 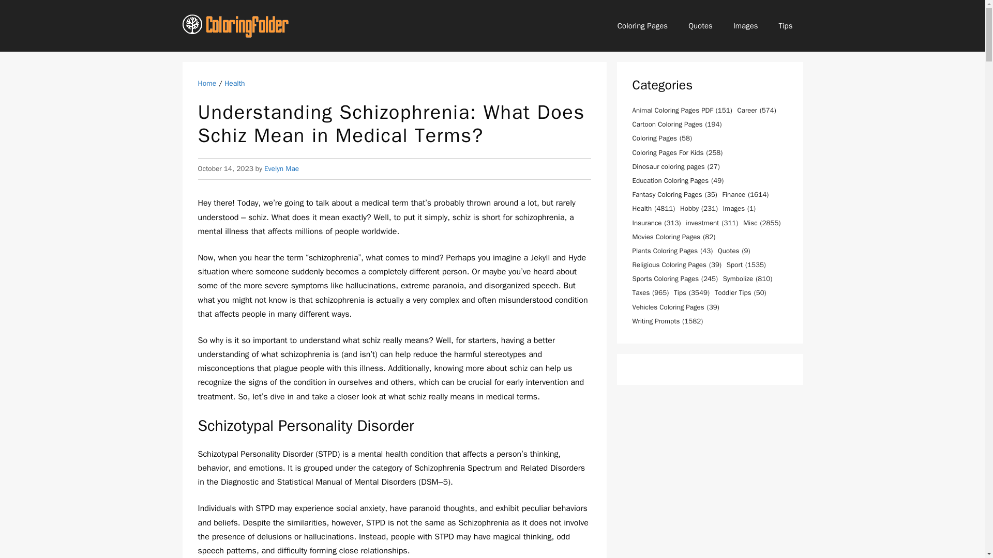 What do you see at coordinates (281, 168) in the screenshot?
I see `View all posts by Evelyn Mae` at bounding box center [281, 168].